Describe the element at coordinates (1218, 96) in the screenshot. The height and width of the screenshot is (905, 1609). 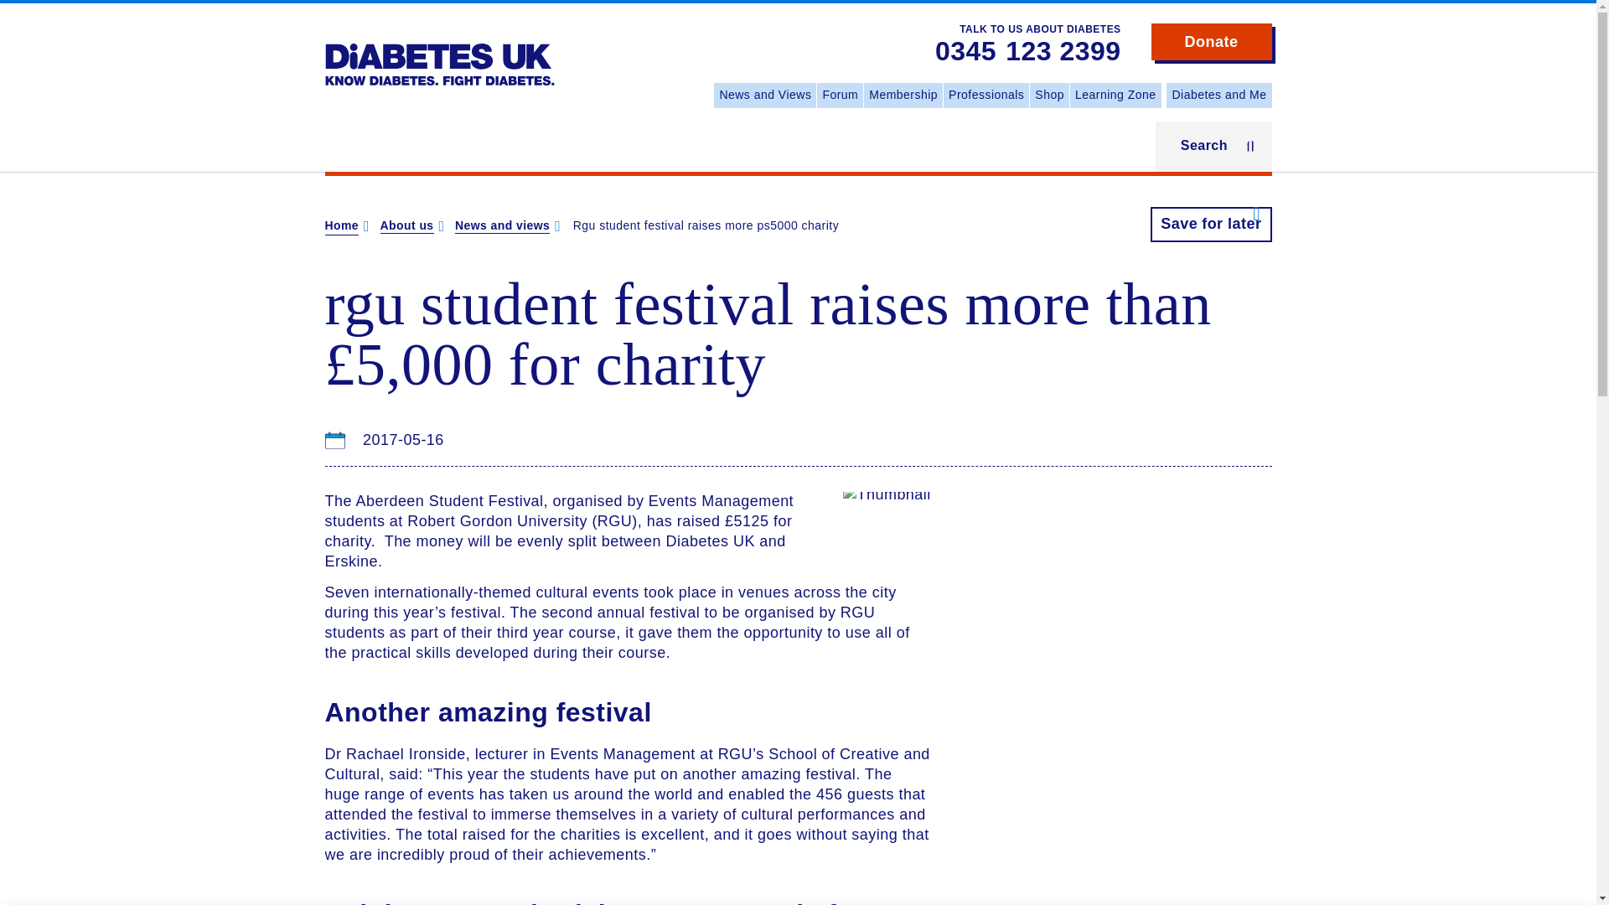
I see `Diabetes and Me` at that location.